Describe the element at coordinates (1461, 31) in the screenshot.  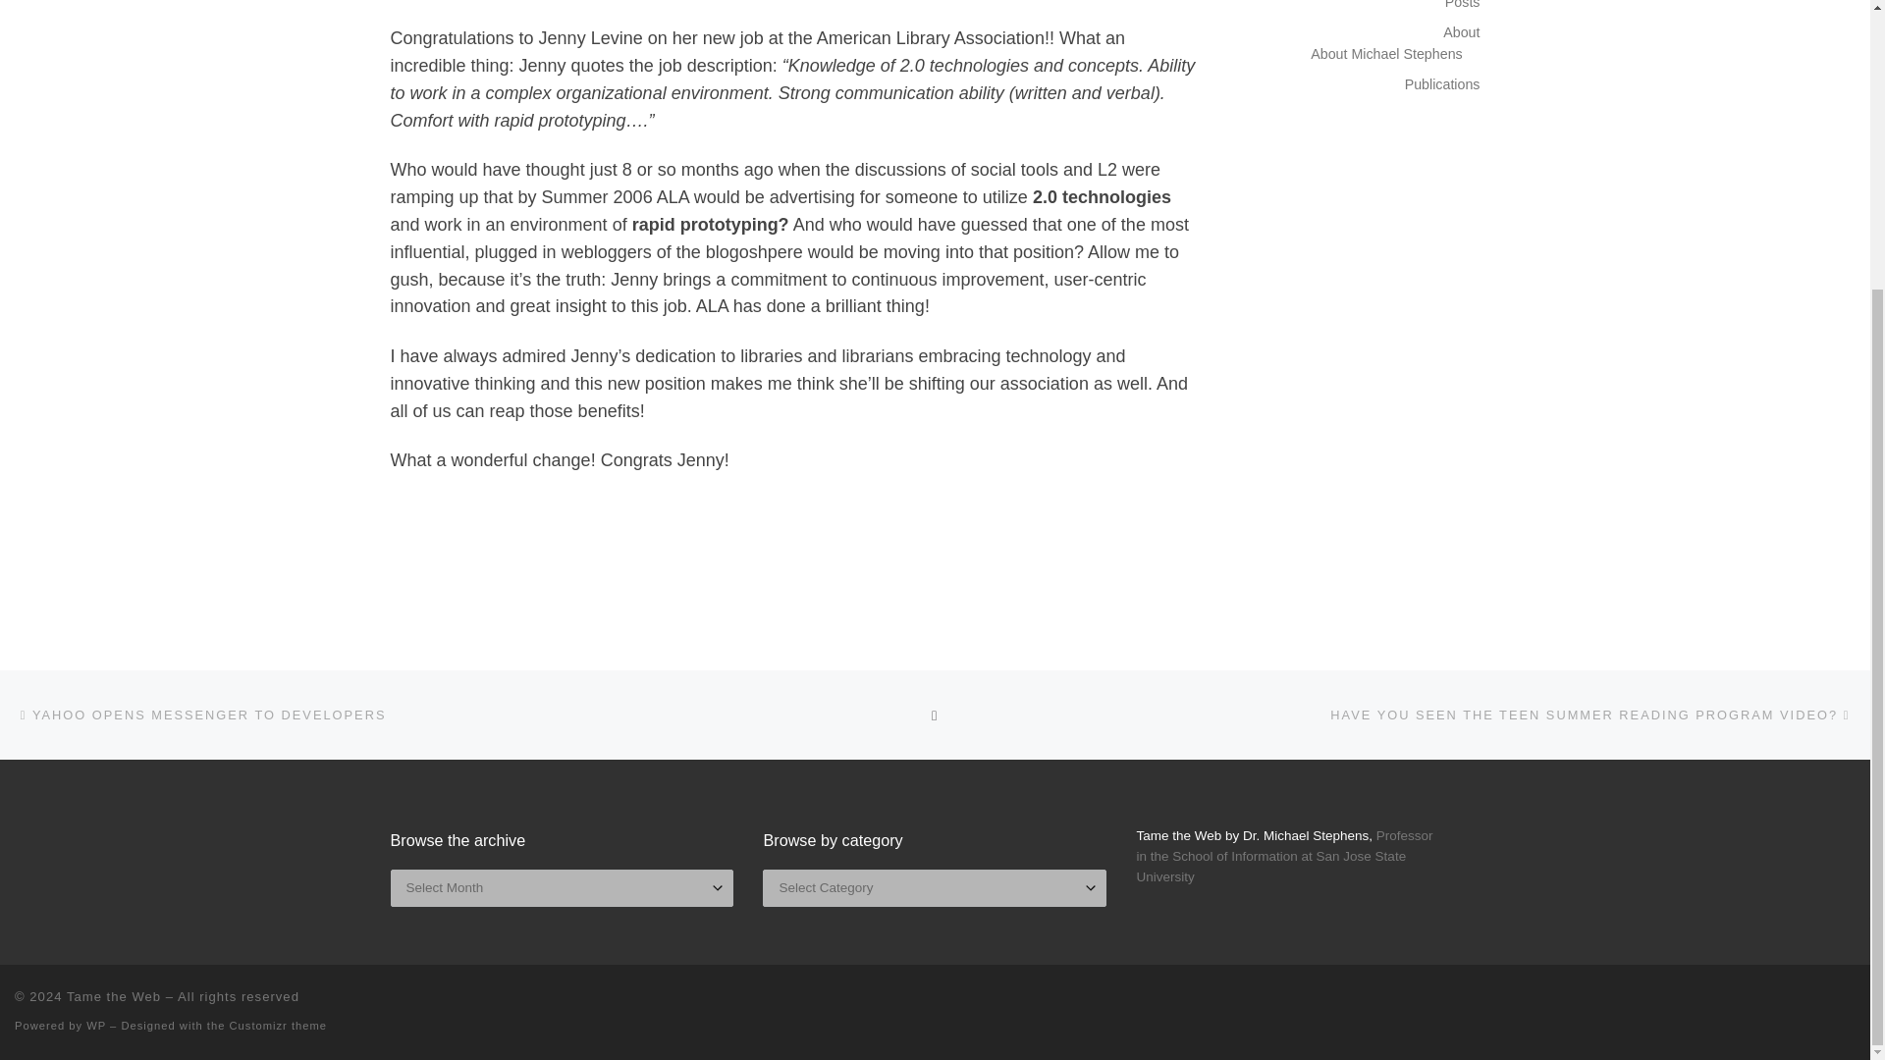
I see `About` at that location.